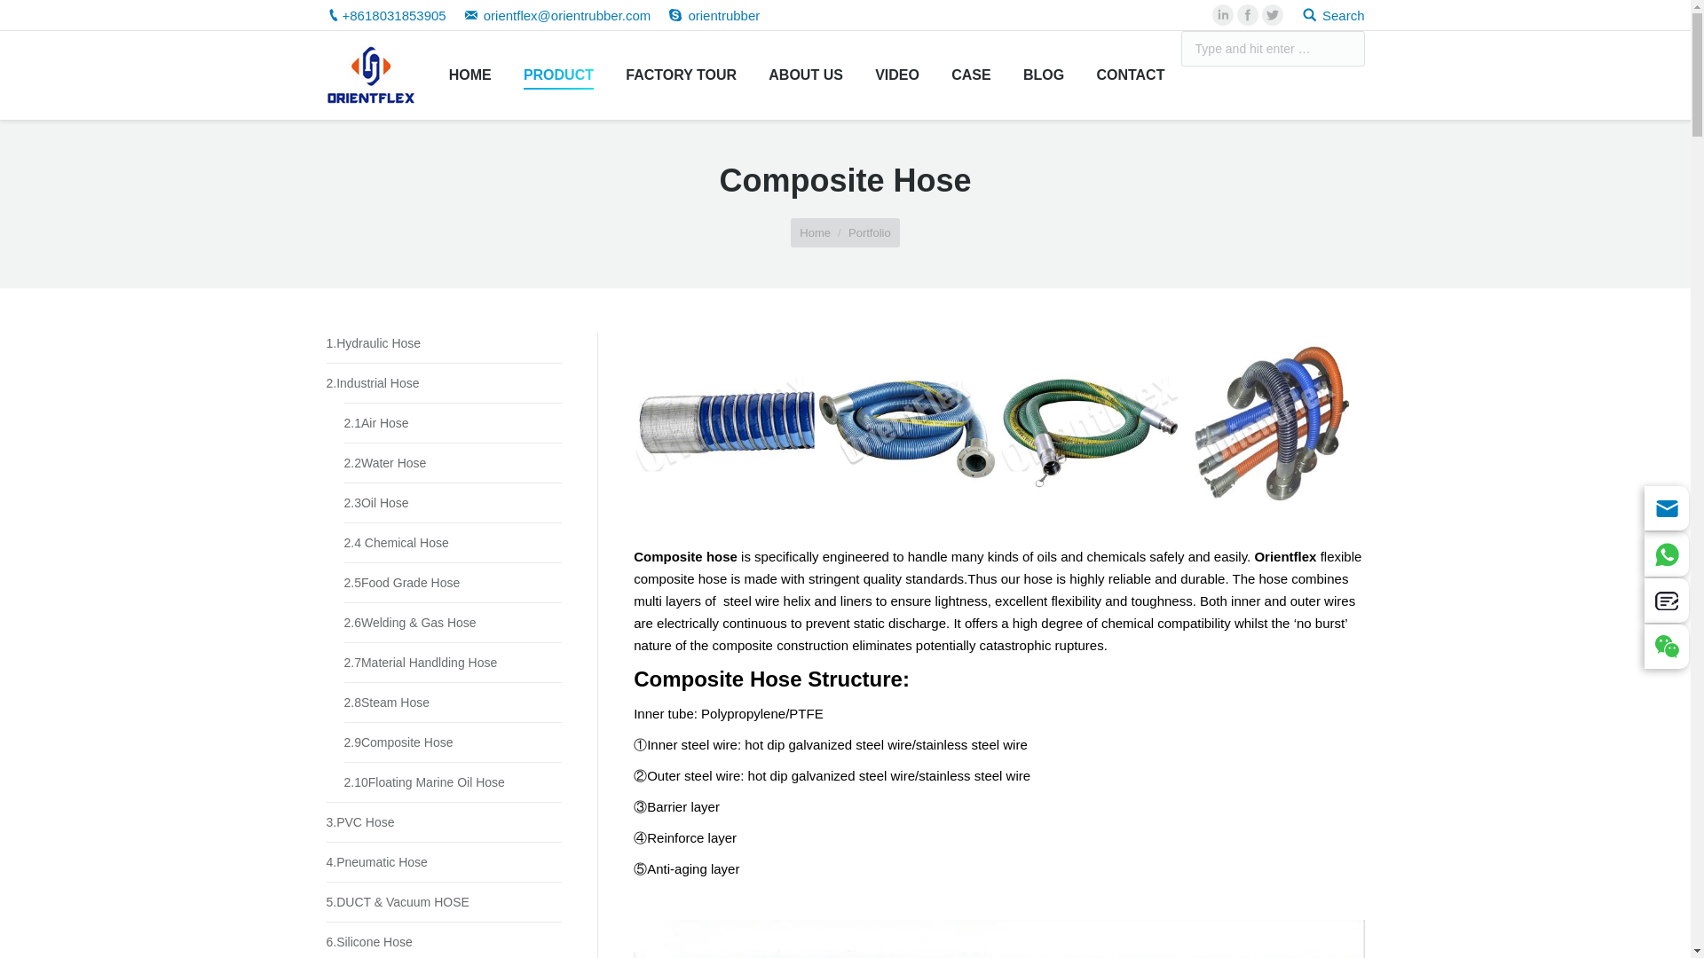 This screenshot has width=1704, height=958. Describe the element at coordinates (558, 75) in the screenshot. I see `PRODUCT` at that location.